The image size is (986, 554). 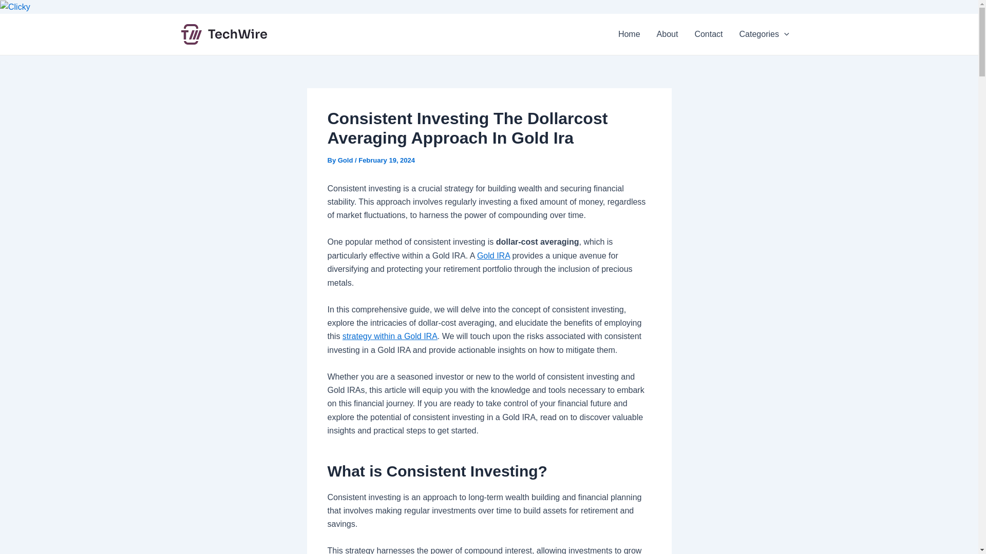 What do you see at coordinates (708, 34) in the screenshot?
I see `Contact` at bounding box center [708, 34].